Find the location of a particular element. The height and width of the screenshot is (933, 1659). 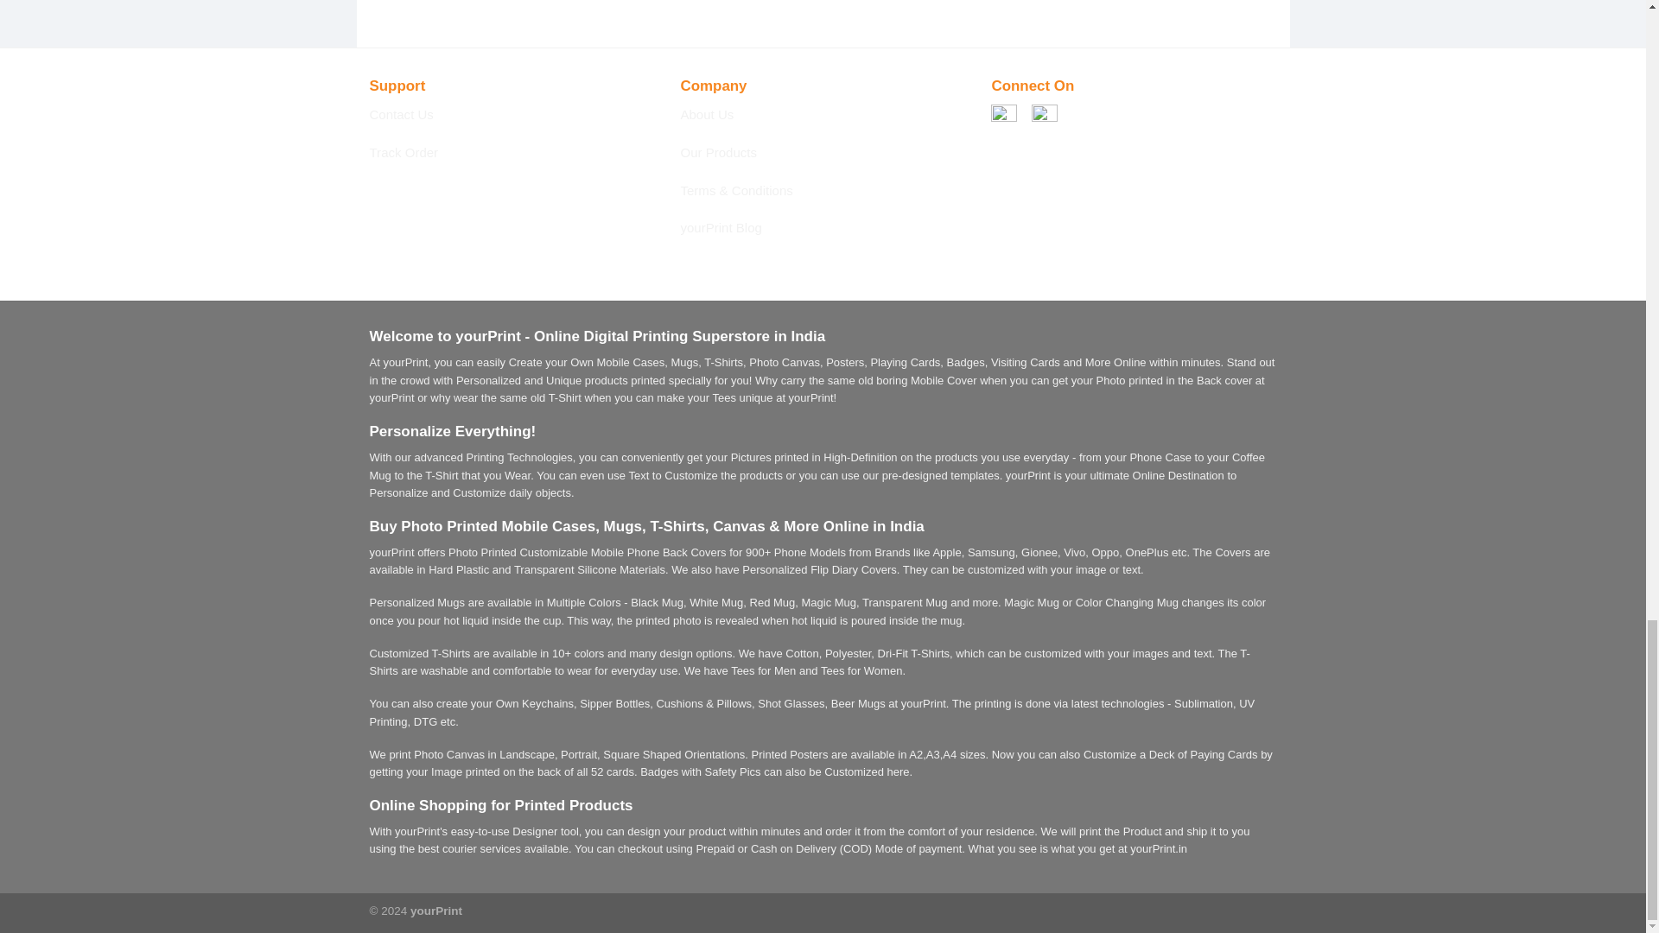

Track Order is located at coordinates (404, 152).